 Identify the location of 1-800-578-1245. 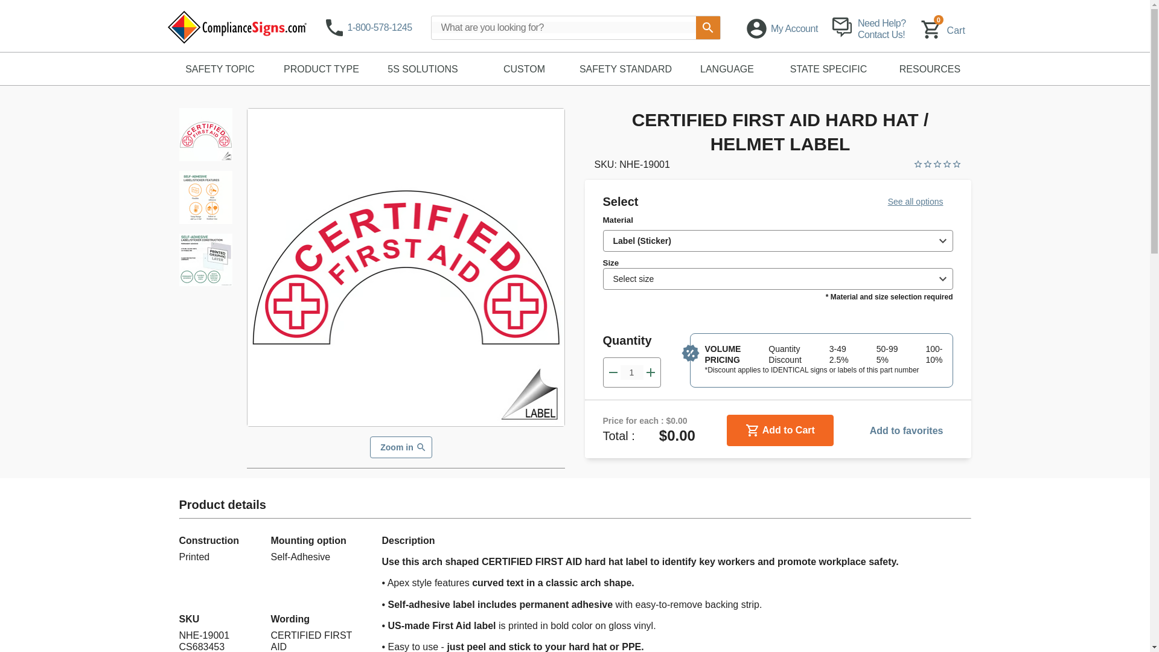
(370, 28).